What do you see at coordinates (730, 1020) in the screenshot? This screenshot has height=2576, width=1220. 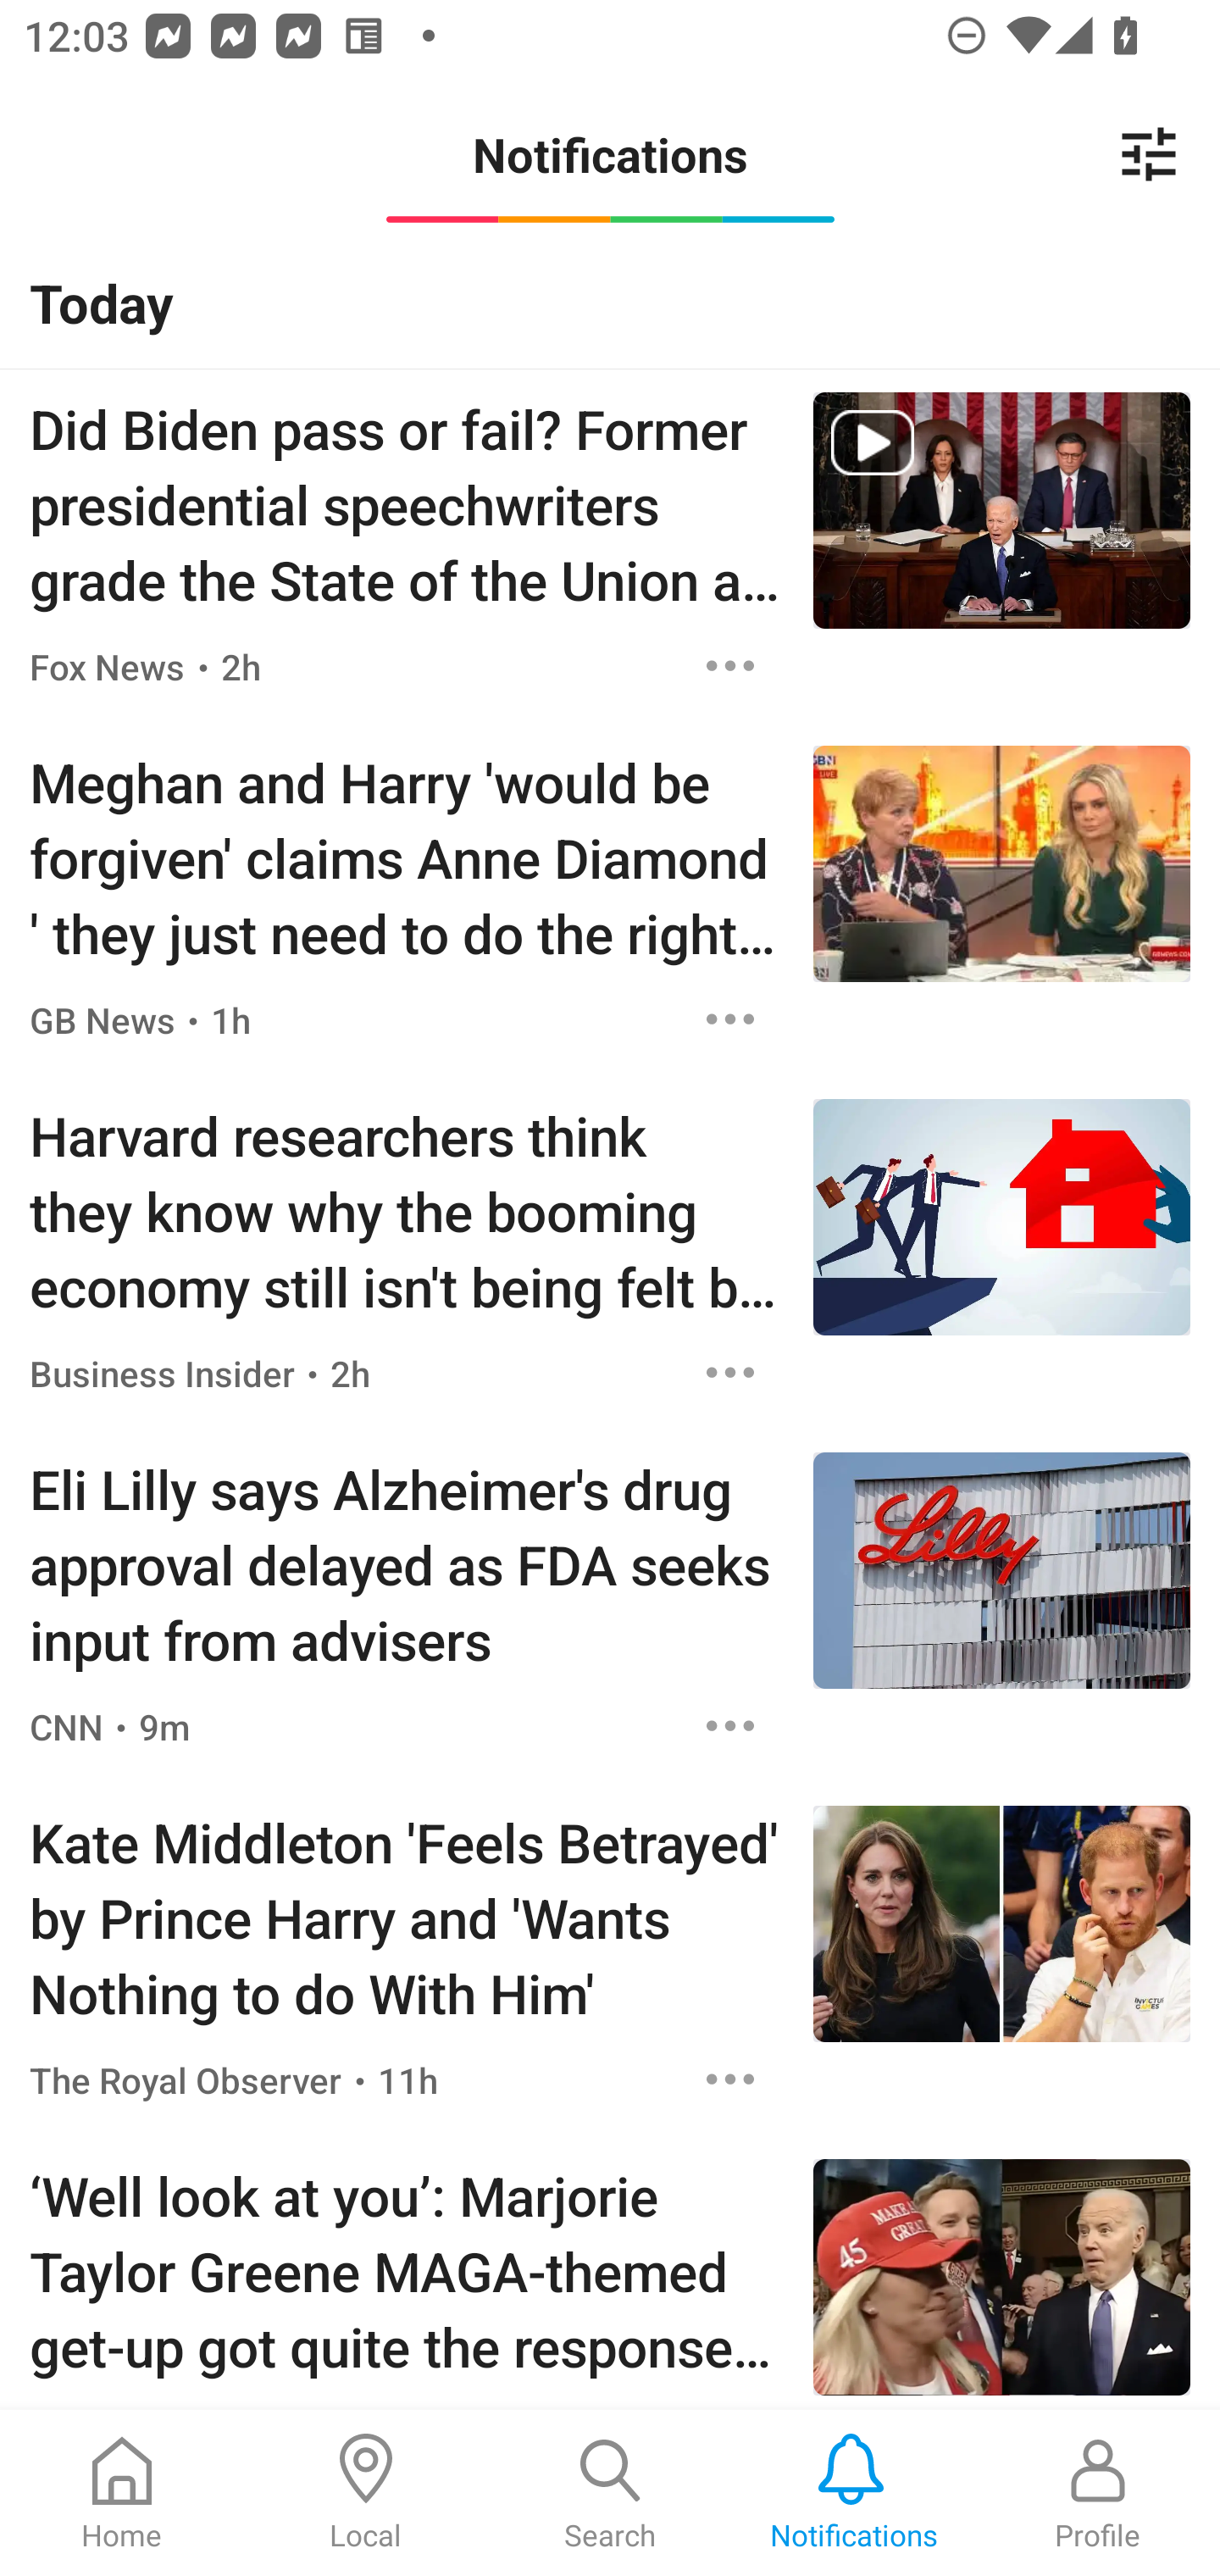 I see `Options` at bounding box center [730, 1020].